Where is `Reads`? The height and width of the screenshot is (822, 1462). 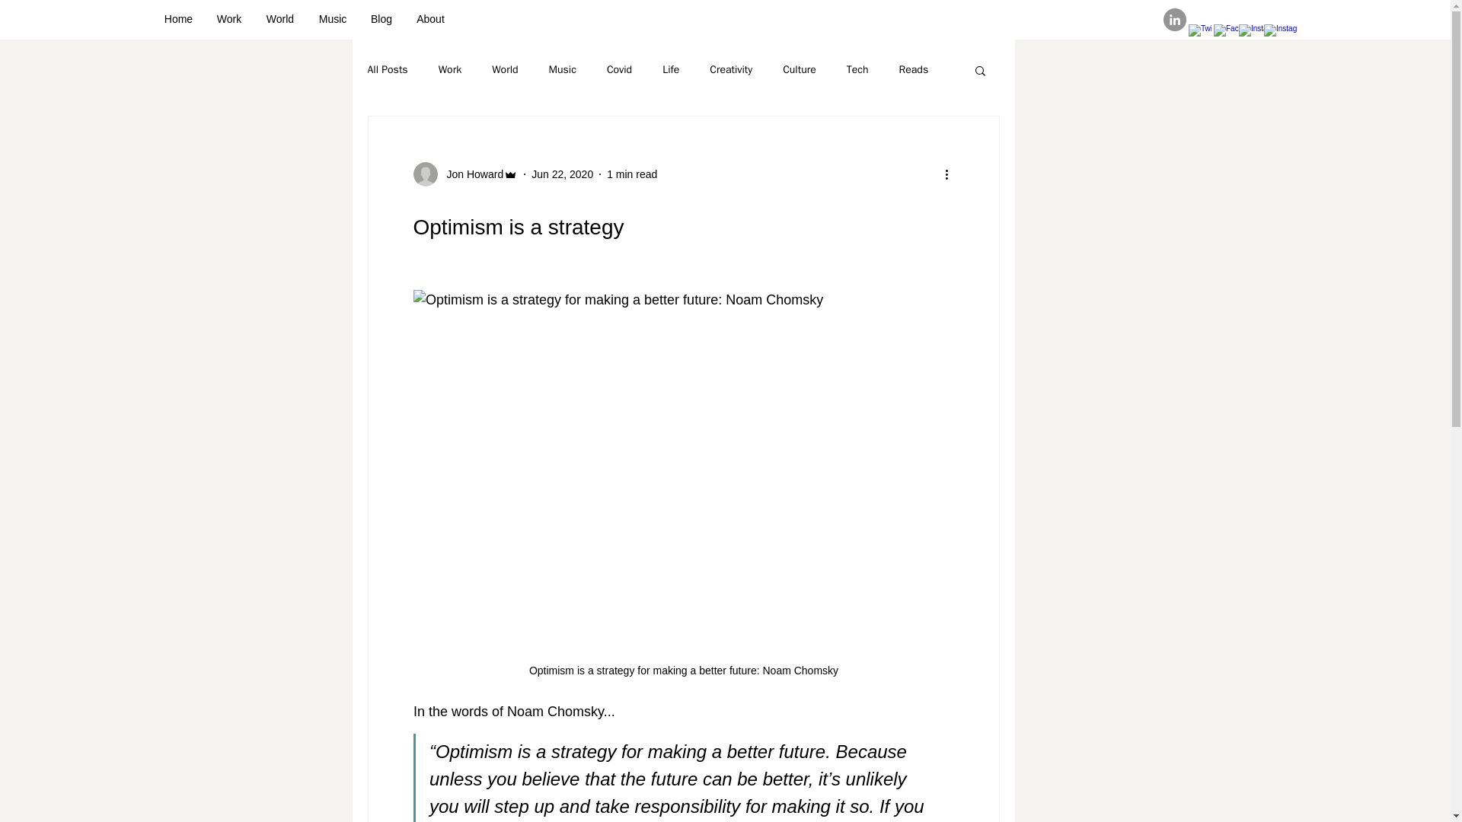
Reads is located at coordinates (914, 70).